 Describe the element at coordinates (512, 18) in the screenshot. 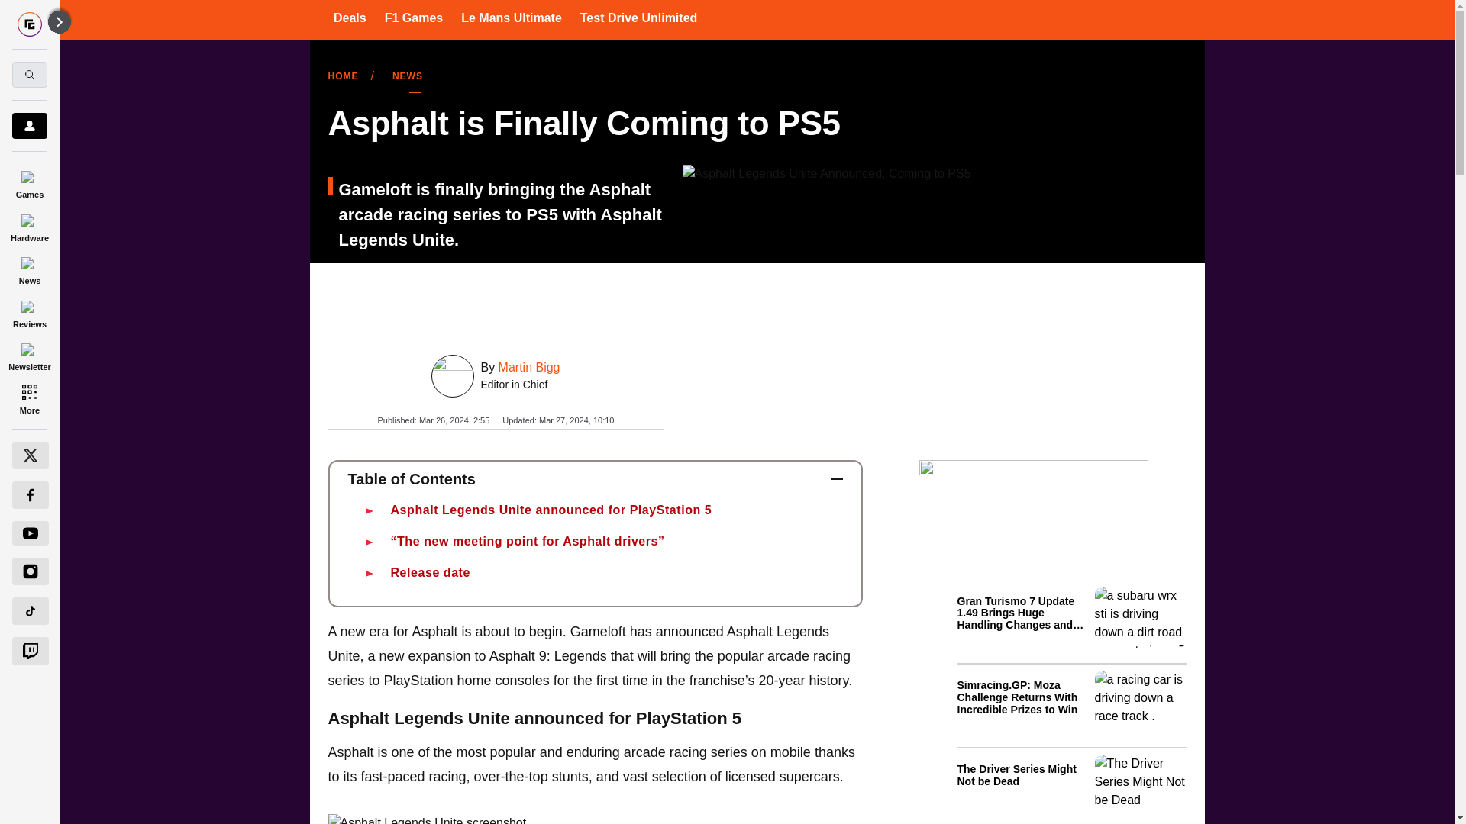

I see `Le Mans Ultimate` at that location.